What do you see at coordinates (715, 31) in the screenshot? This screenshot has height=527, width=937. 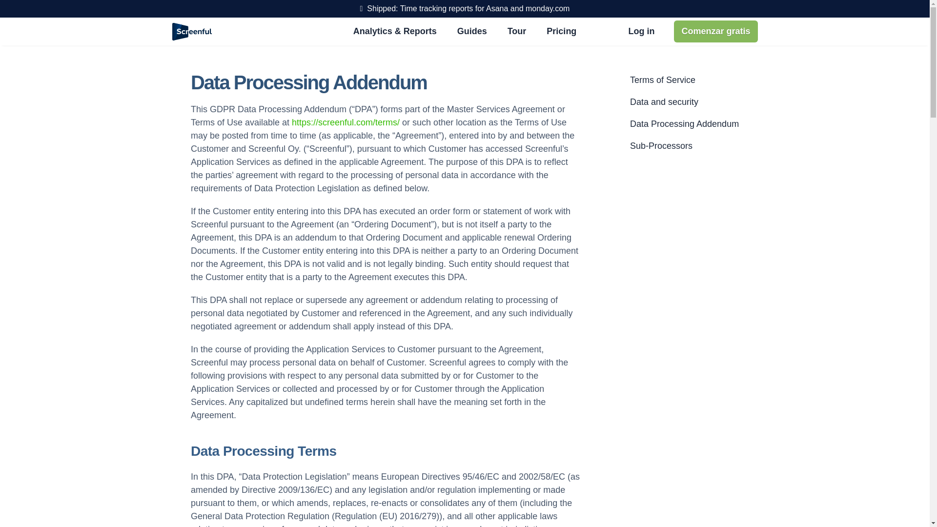 I see `Comenzar gratis` at bounding box center [715, 31].